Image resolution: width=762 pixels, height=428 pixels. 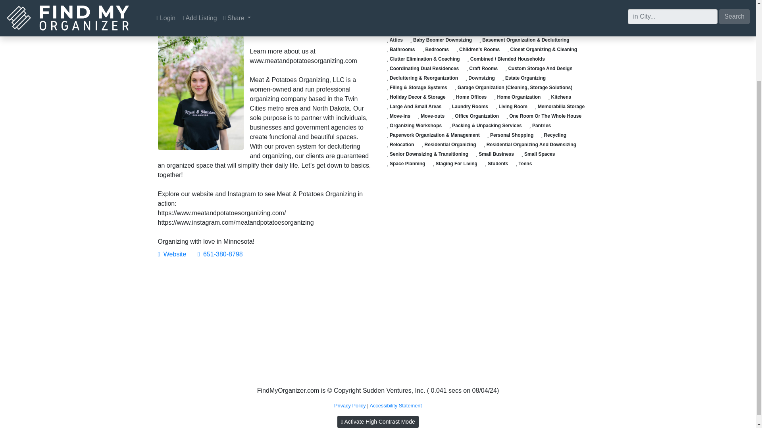 What do you see at coordinates (396, 406) in the screenshot?
I see `Accessibility Statement` at bounding box center [396, 406].